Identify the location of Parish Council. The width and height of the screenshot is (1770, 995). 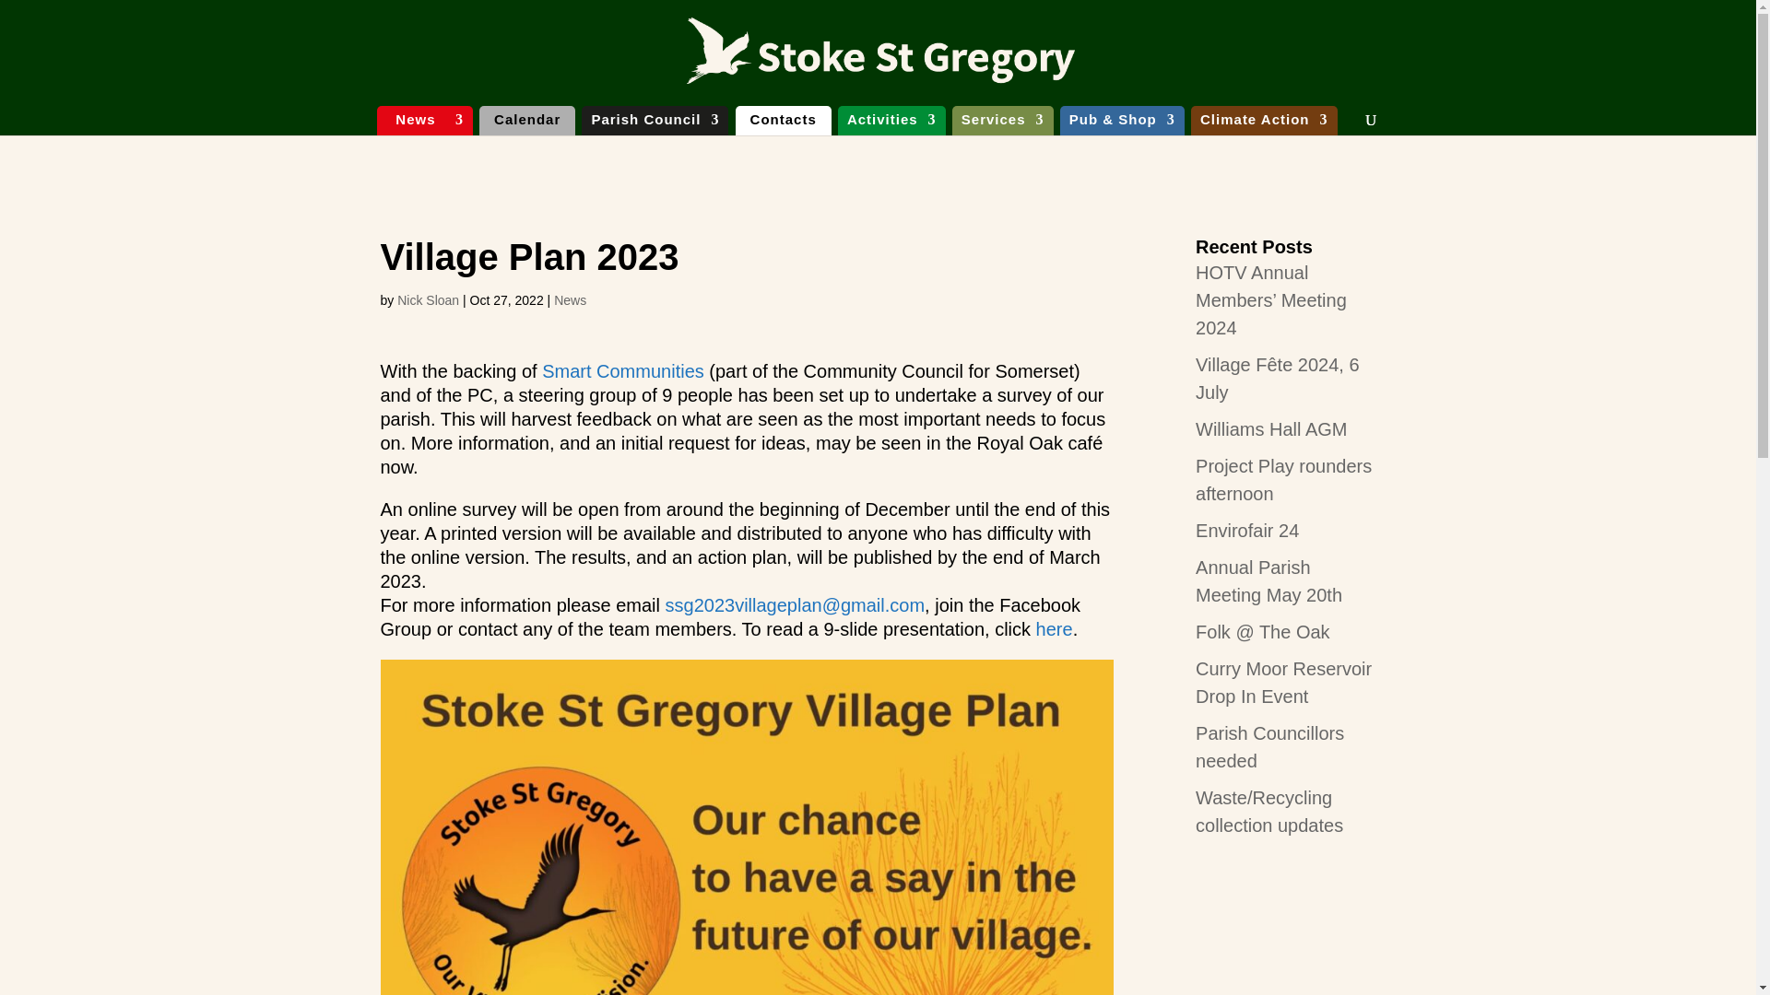
(655, 123).